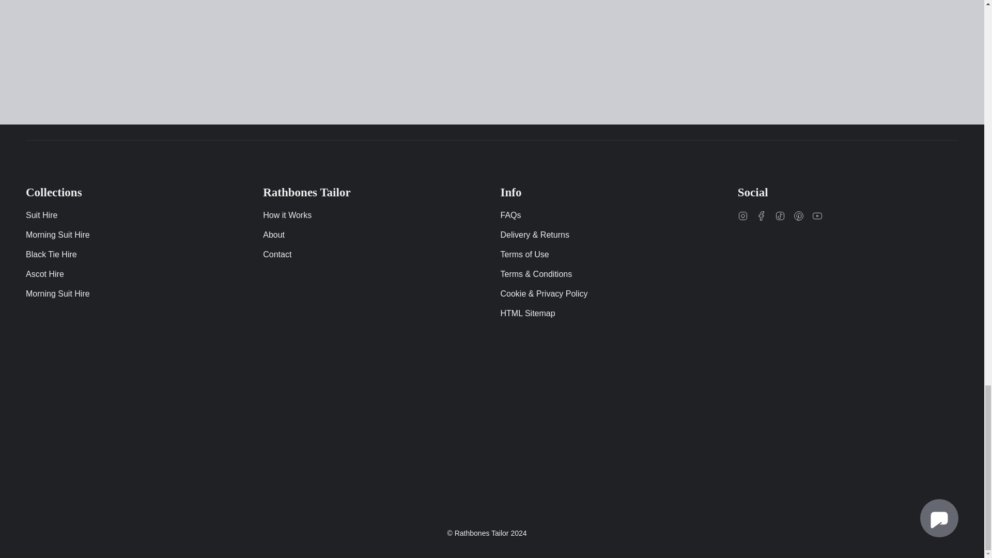 This screenshot has height=558, width=992. I want to click on Rathbones Tailor on YouTube, so click(817, 215).